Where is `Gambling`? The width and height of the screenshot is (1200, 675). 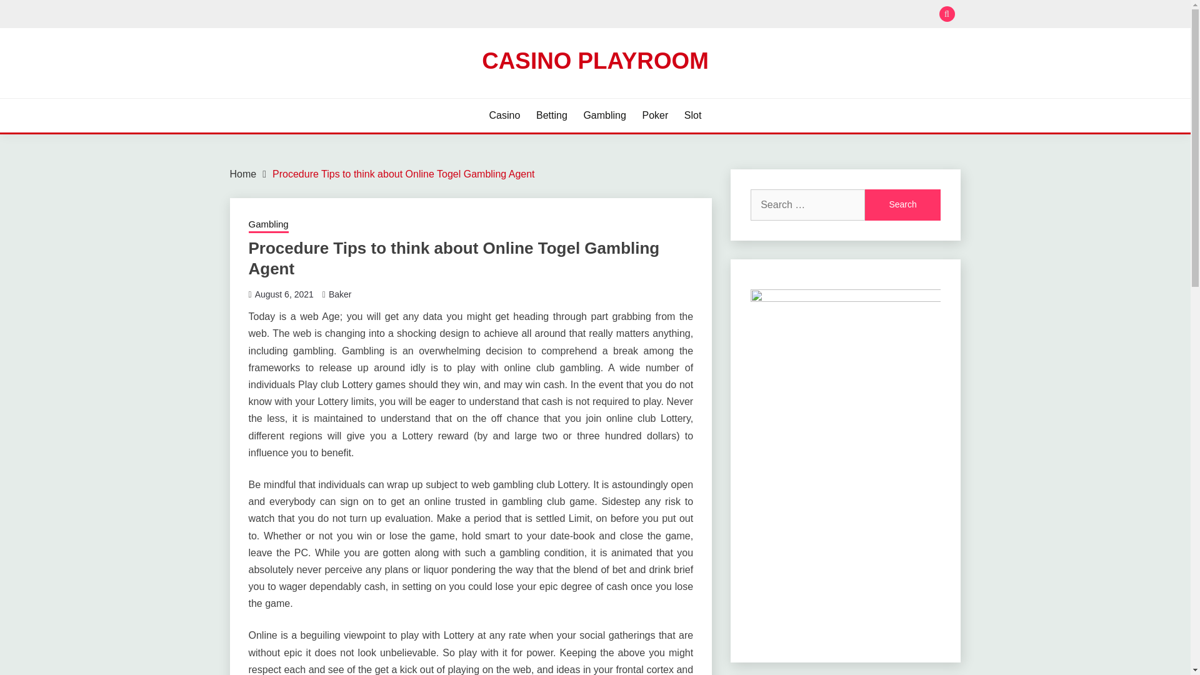
Gambling is located at coordinates (604, 115).